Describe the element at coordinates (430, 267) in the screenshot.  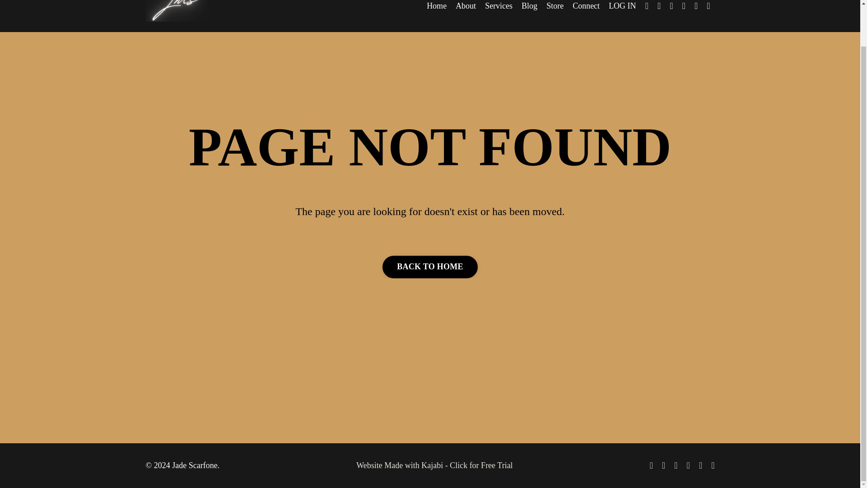
I see `BACK TO HOME` at that location.